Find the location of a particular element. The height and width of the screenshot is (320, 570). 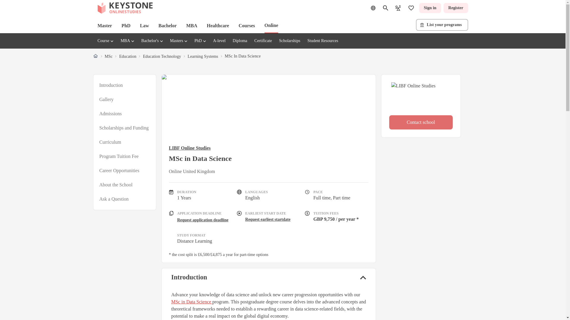

Diploma is located at coordinates (240, 40).